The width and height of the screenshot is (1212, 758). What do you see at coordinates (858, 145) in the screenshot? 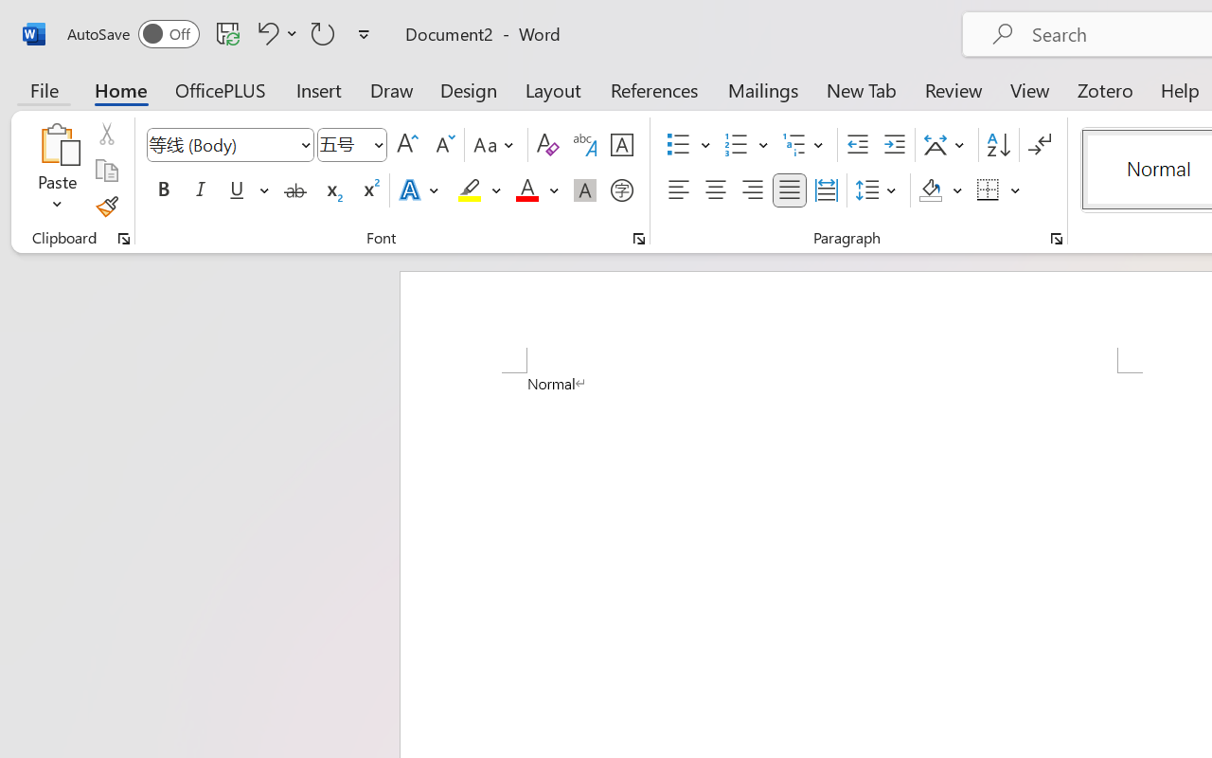
I see `Decrease Indent` at bounding box center [858, 145].